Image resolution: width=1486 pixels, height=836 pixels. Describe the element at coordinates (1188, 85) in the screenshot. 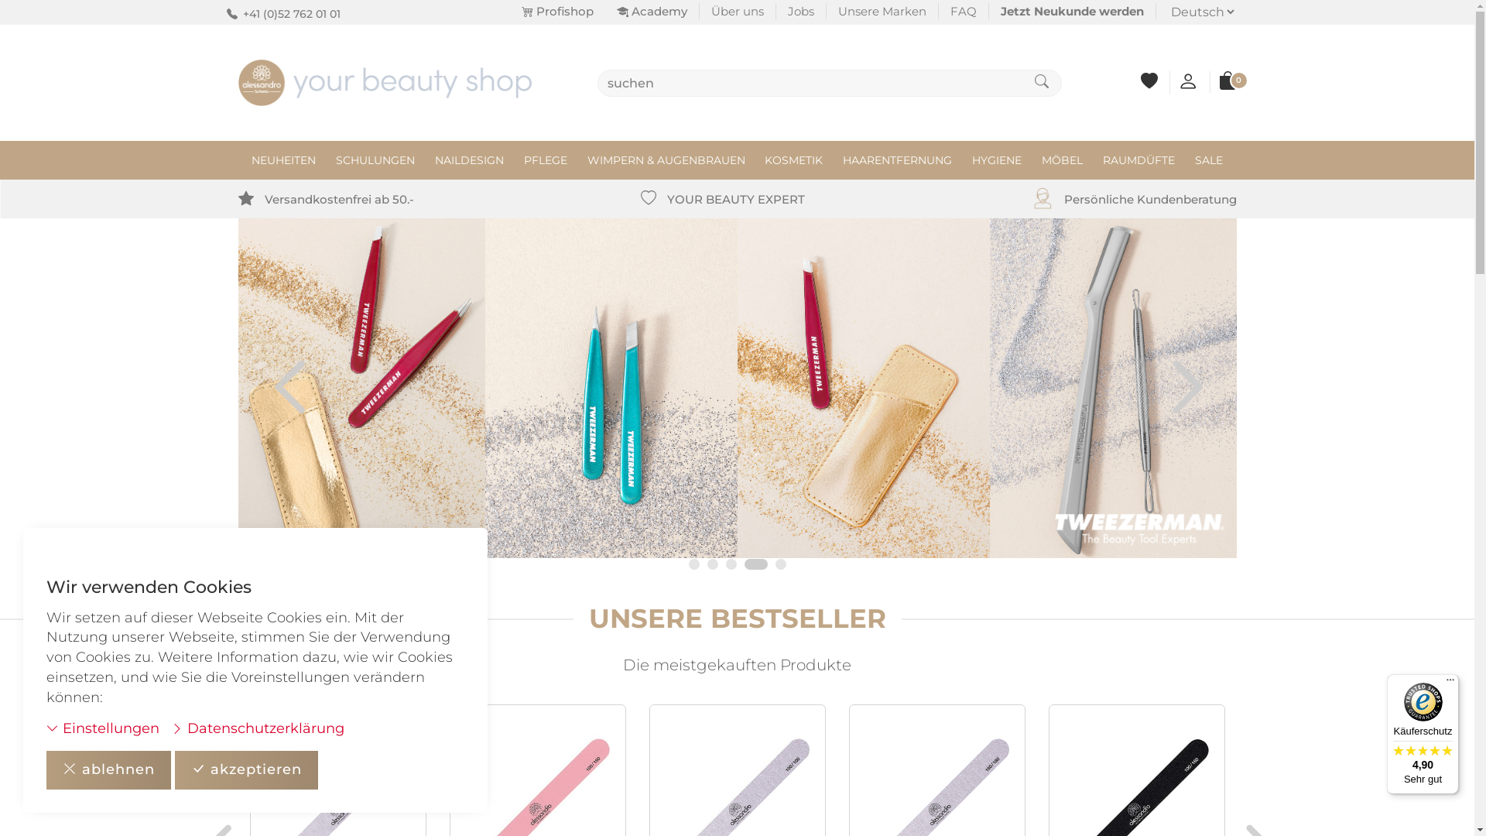

I see `Mein Konto` at that location.